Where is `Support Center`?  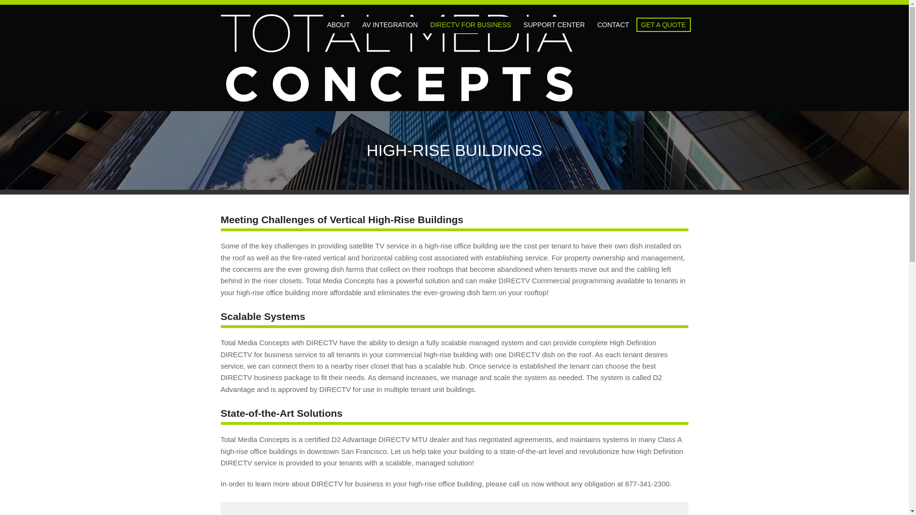 Support Center is located at coordinates (554, 25).